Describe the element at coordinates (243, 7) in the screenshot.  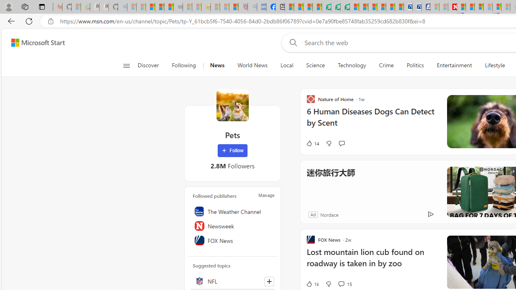
I see `Robert H. Shmerling, MD - Harvard Health - Sleeping` at that location.